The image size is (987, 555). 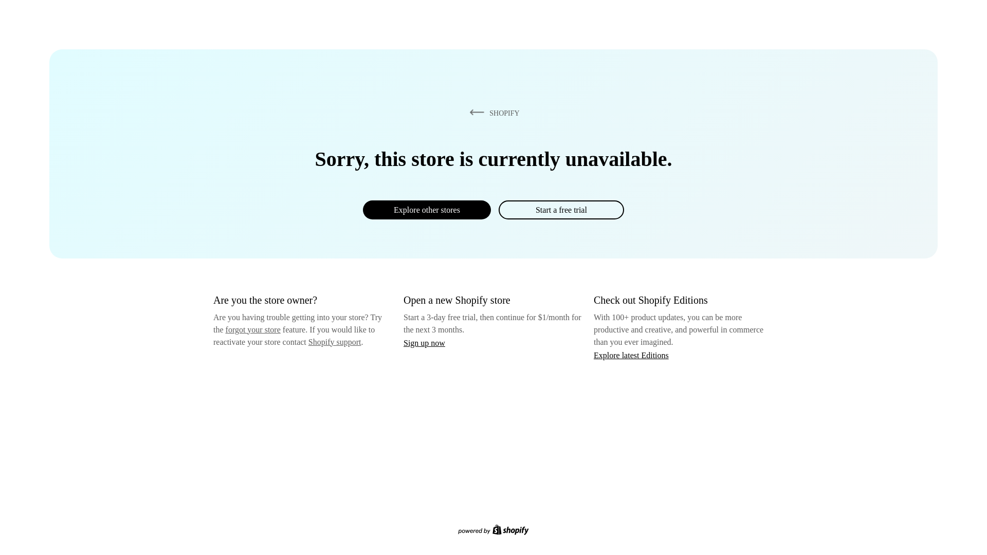 What do you see at coordinates (561, 210) in the screenshot?
I see `Start a free trial` at bounding box center [561, 210].